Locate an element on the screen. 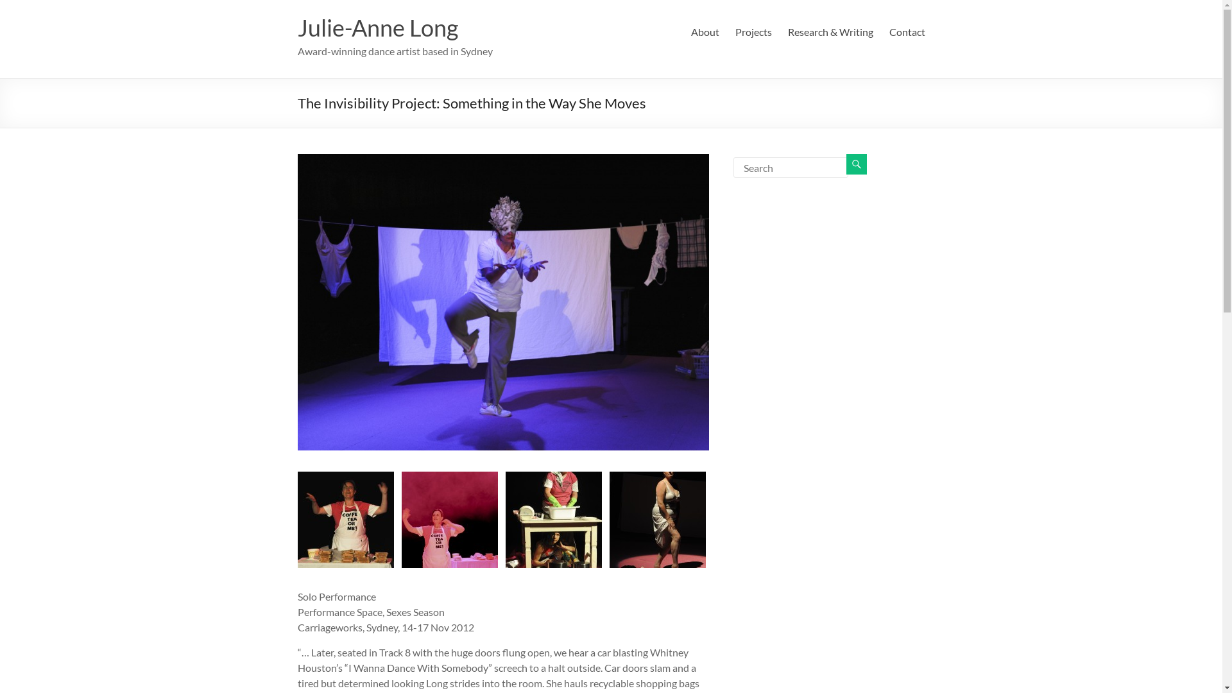 The width and height of the screenshot is (1232, 693). Julie-Anne Long is located at coordinates (378, 28).